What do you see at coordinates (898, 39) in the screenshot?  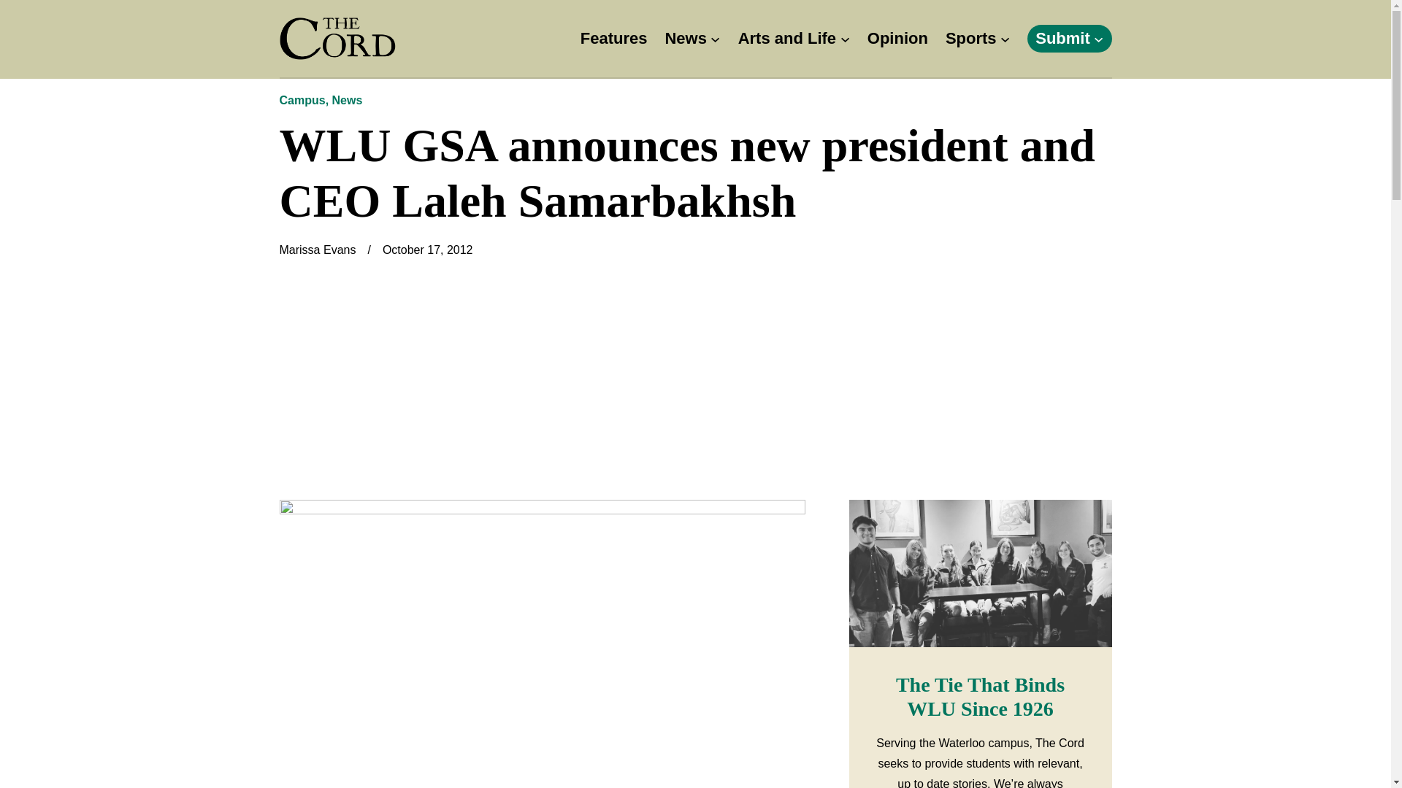 I see `Opinion` at bounding box center [898, 39].